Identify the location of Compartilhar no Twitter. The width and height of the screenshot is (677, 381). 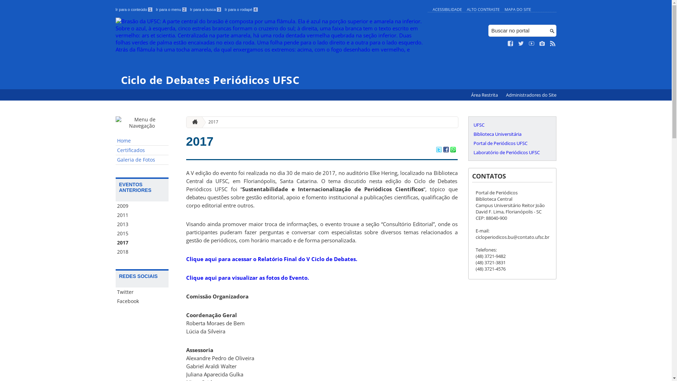
(439, 150).